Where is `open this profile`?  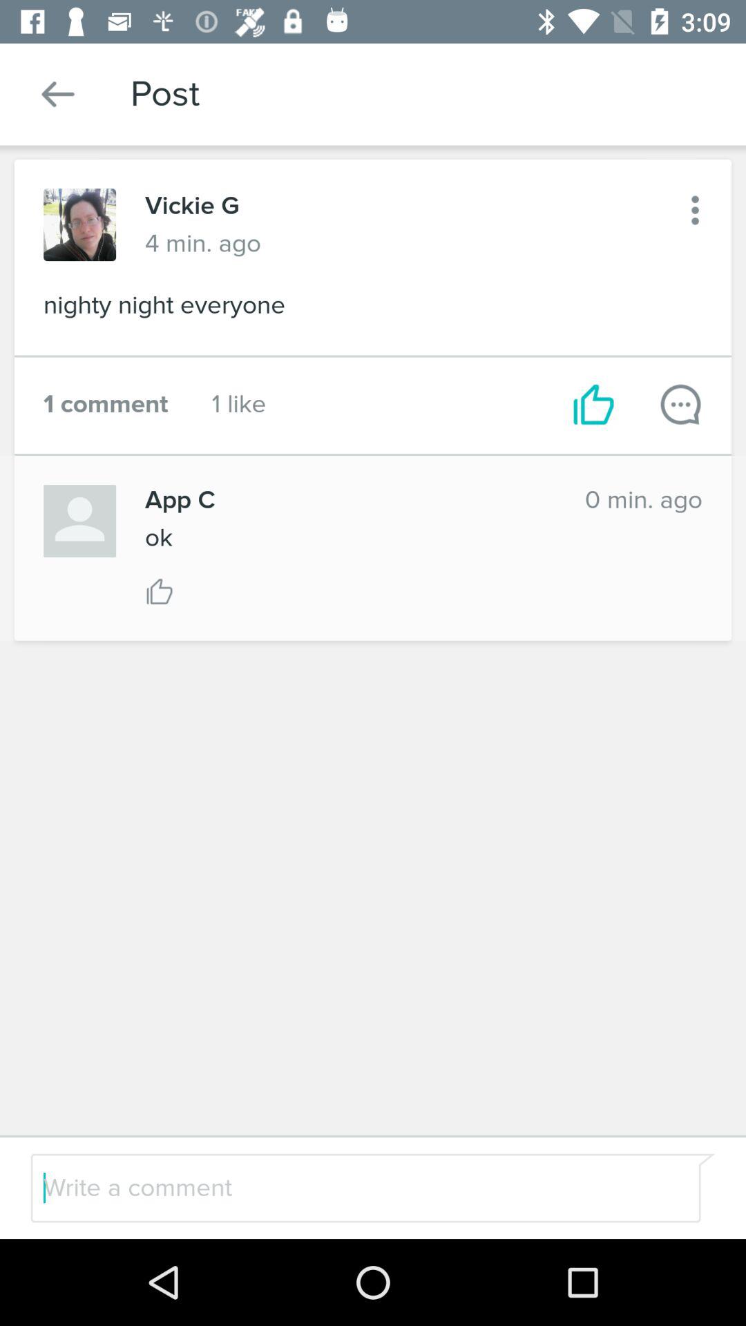
open this profile is located at coordinates (80, 225).